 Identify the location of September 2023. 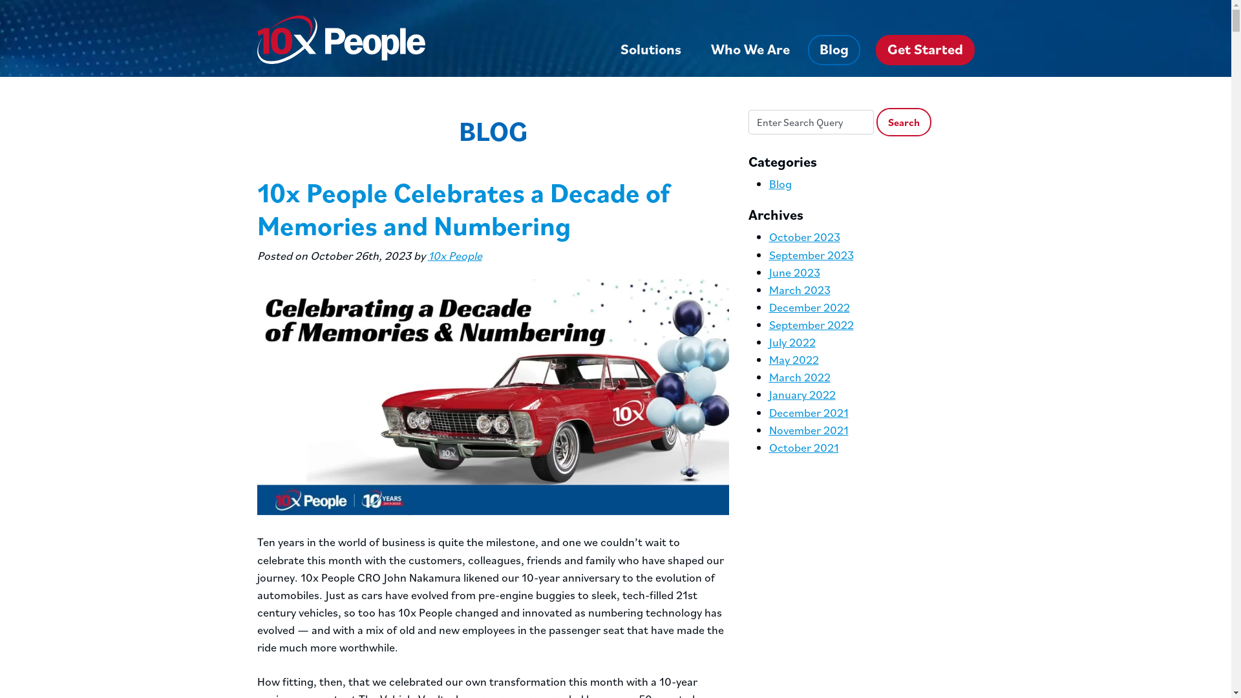
(812, 255).